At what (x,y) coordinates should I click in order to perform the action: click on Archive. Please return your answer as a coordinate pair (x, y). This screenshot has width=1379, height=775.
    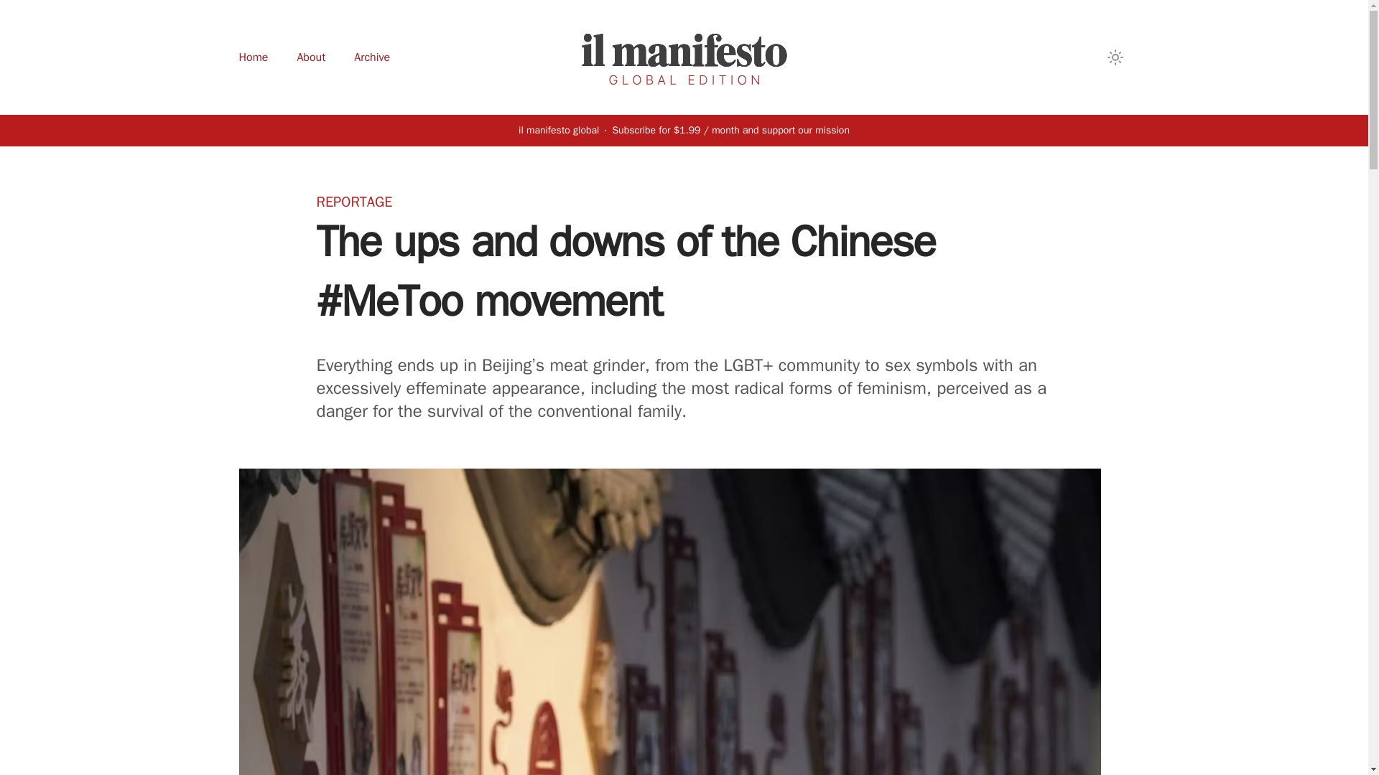
    Looking at the image, I should click on (372, 57).